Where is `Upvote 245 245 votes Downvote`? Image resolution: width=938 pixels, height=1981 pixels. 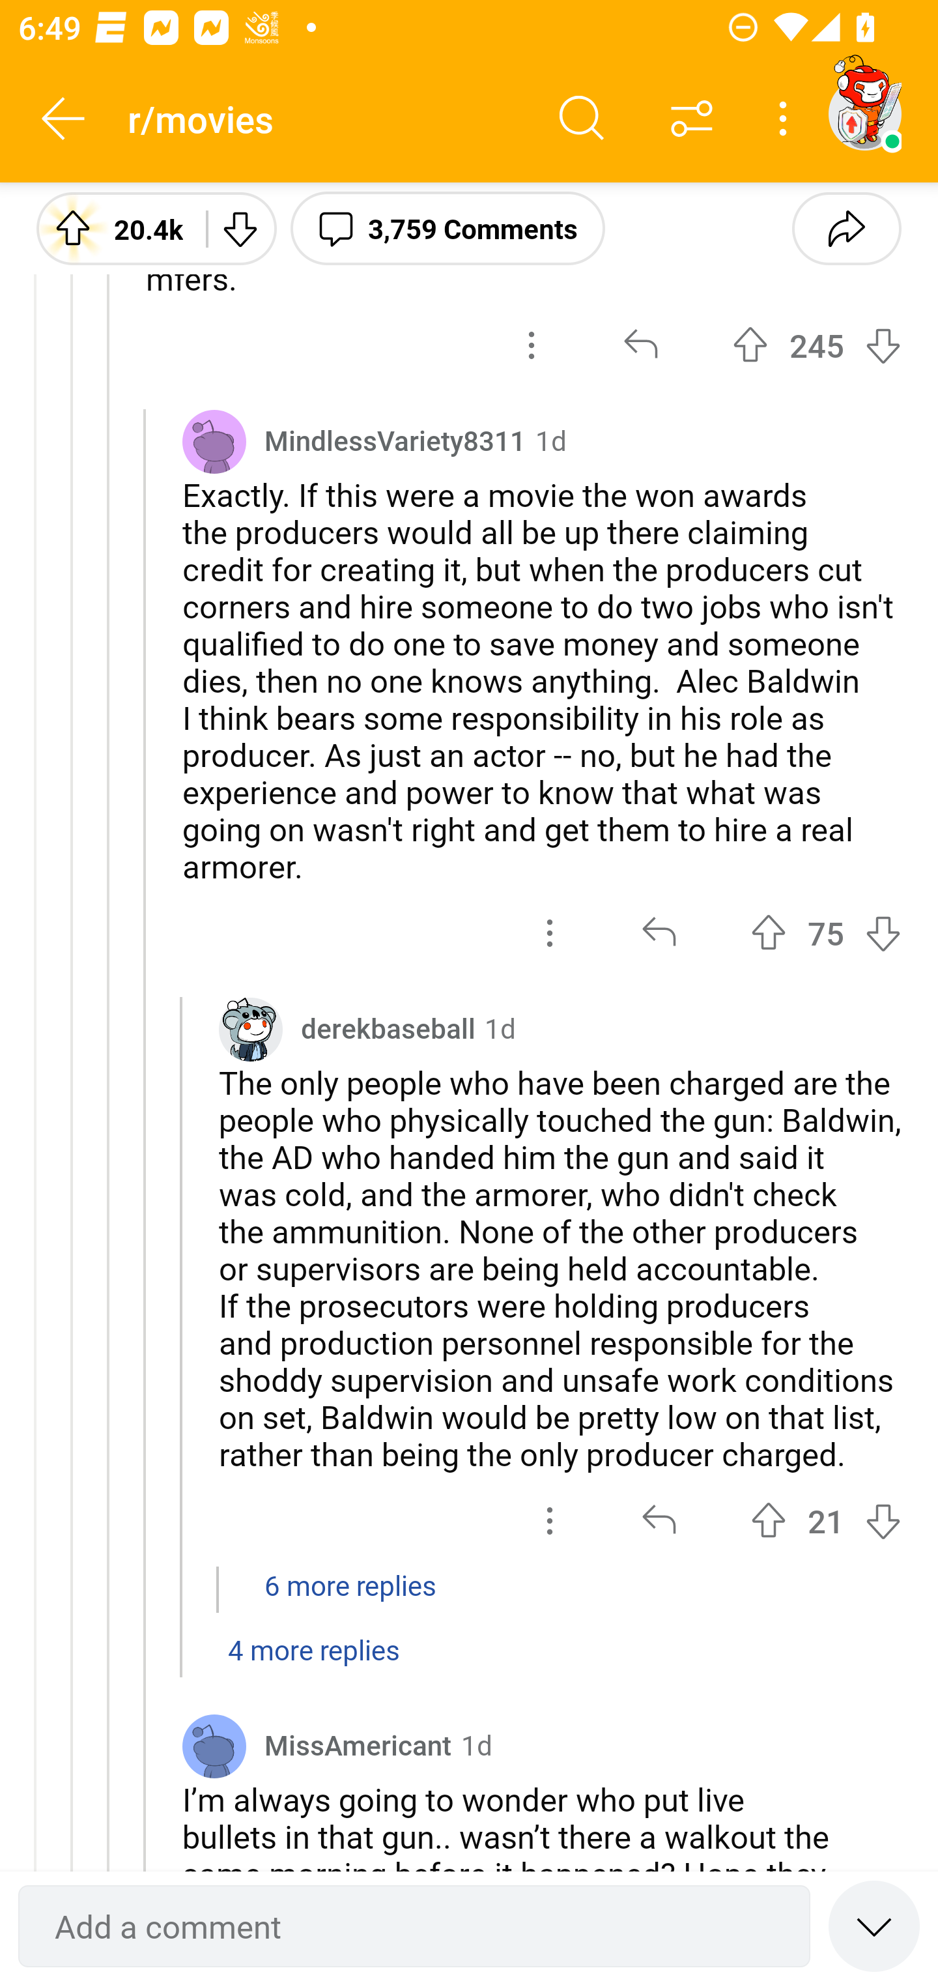
Upvote 245 245 votes Downvote is located at coordinates (817, 344).